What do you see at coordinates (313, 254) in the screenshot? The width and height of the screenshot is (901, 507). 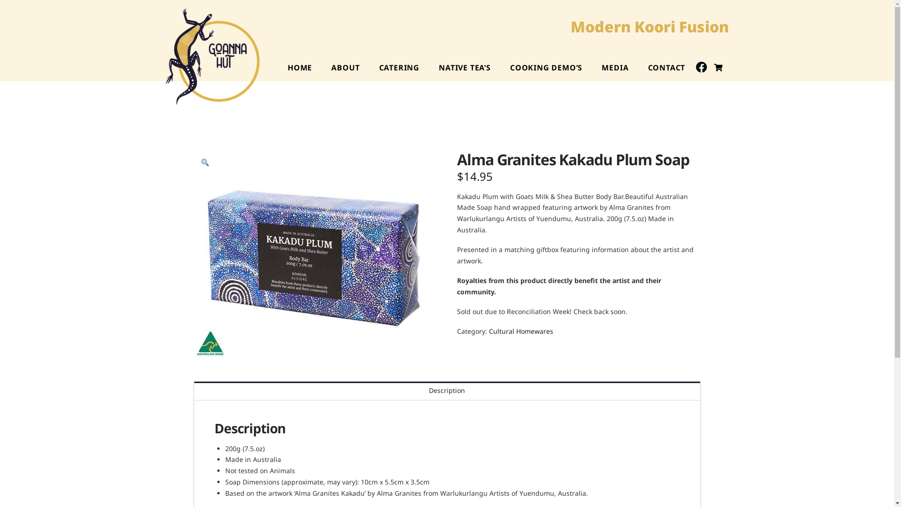 I see `Alma Granites Kakadu Plum Soap` at bounding box center [313, 254].